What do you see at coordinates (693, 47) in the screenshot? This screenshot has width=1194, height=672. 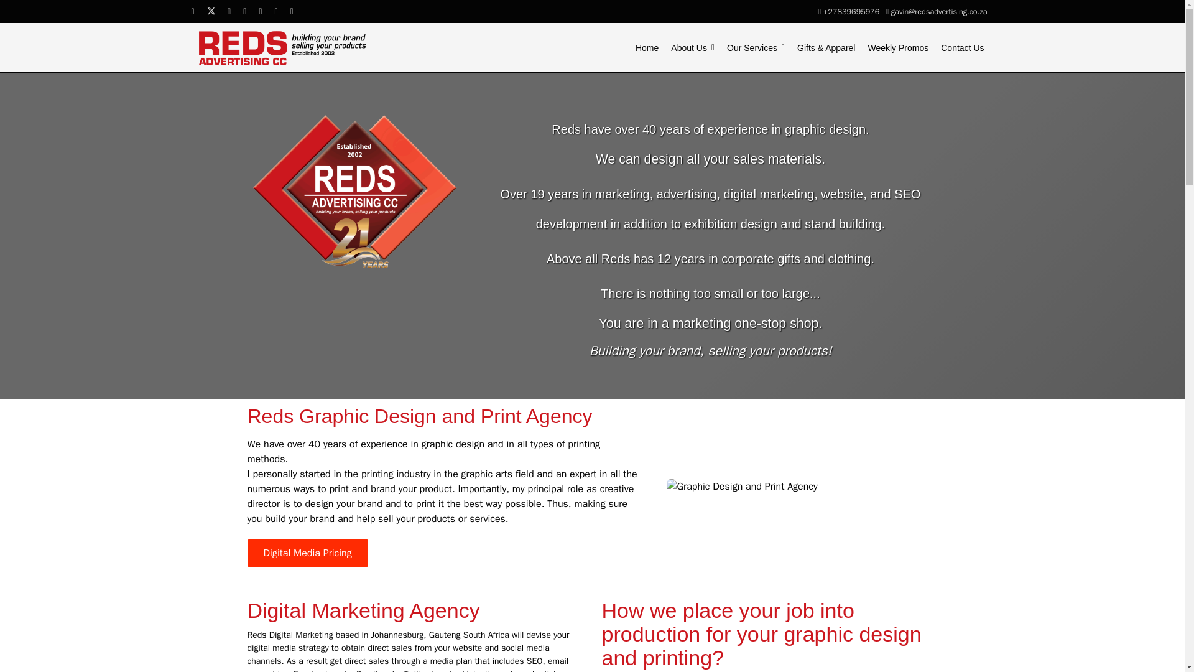 I see `About Us` at bounding box center [693, 47].